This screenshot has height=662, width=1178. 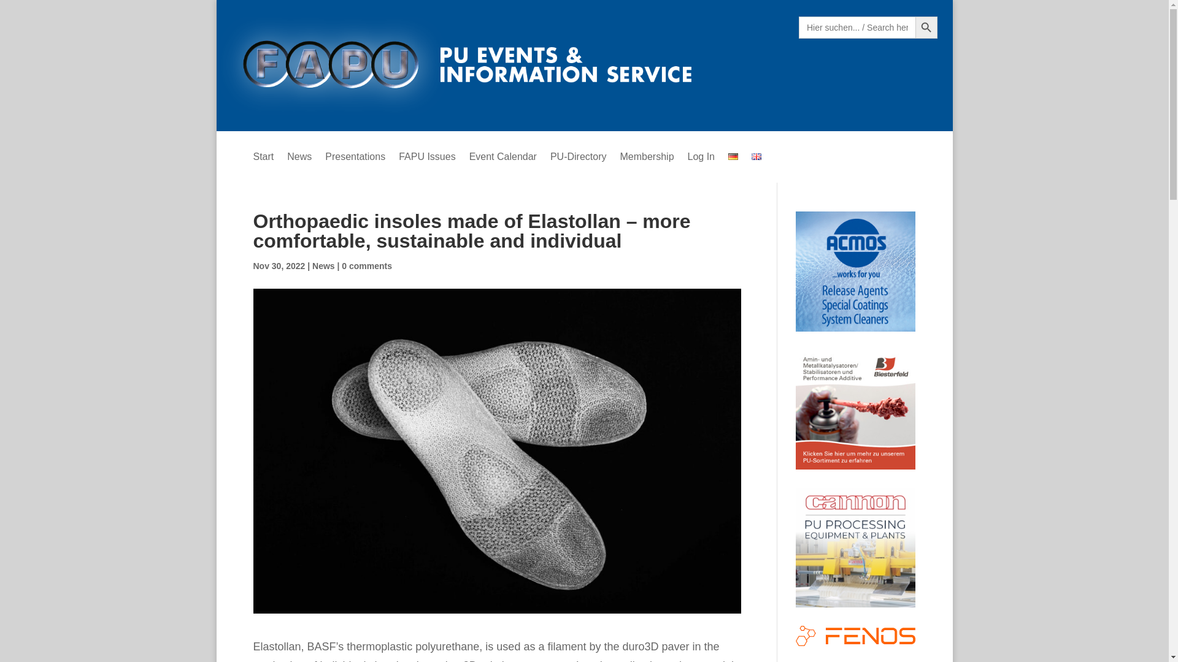 What do you see at coordinates (926, 27) in the screenshot?
I see `Search Button` at bounding box center [926, 27].